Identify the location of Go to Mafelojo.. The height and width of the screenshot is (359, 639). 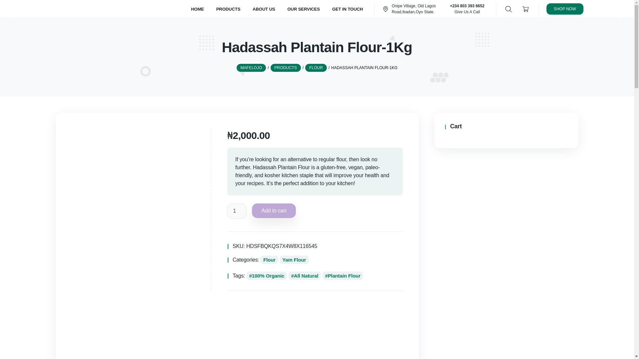
(251, 68).